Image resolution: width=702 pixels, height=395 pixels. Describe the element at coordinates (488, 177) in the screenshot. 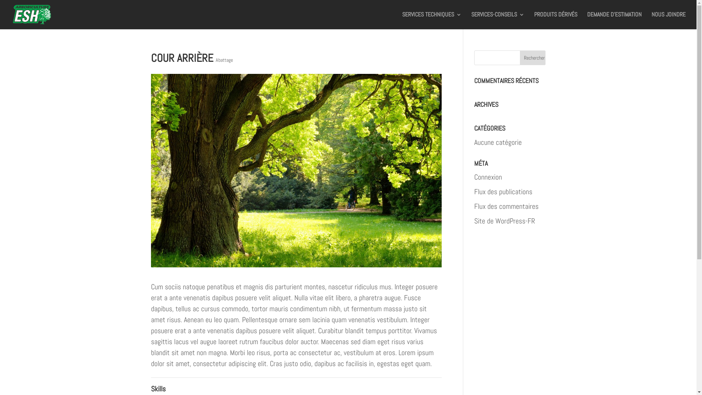

I see `Connexion` at that location.